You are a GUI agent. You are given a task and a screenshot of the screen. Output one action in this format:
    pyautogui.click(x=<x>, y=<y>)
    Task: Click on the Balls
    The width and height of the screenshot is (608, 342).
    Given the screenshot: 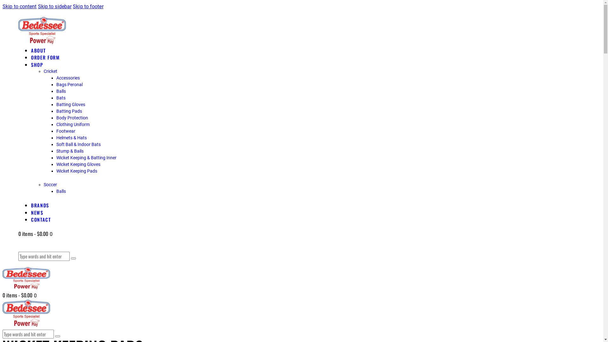 What is the action you would take?
    pyautogui.click(x=61, y=191)
    